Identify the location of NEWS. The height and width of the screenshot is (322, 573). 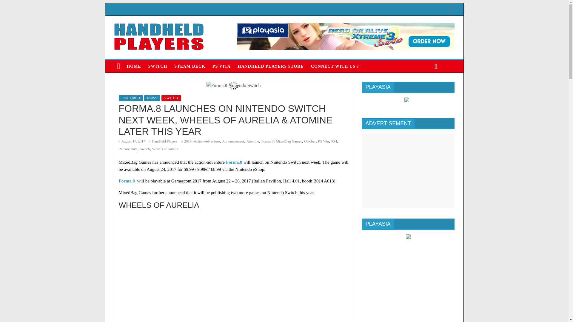
(152, 98).